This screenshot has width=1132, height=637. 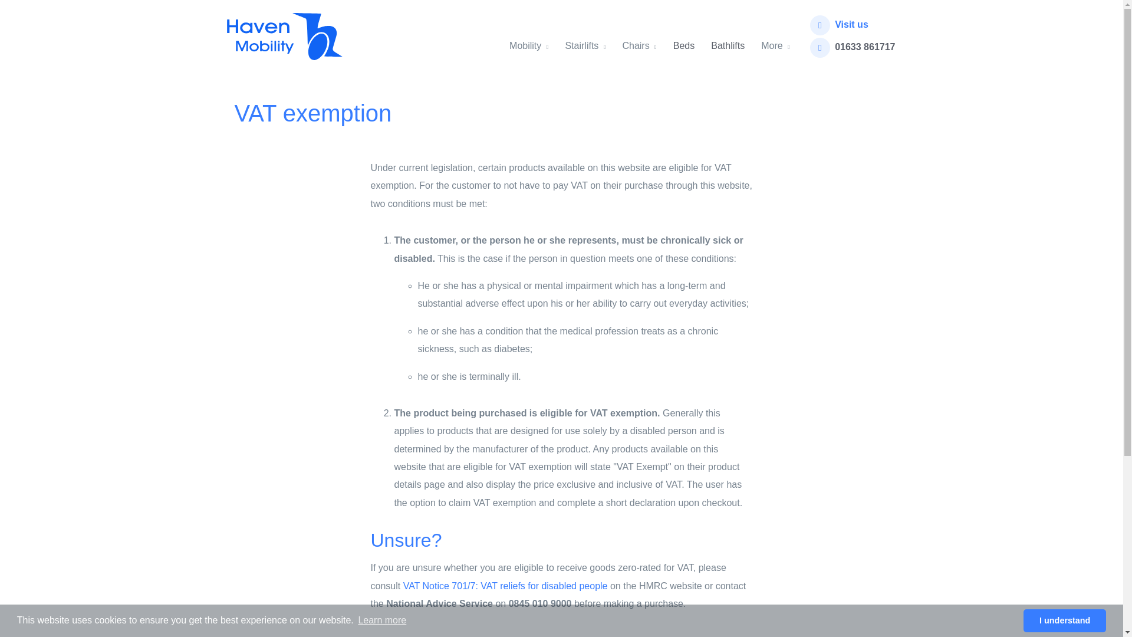 I want to click on Visit us, so click(x=851, y=24).